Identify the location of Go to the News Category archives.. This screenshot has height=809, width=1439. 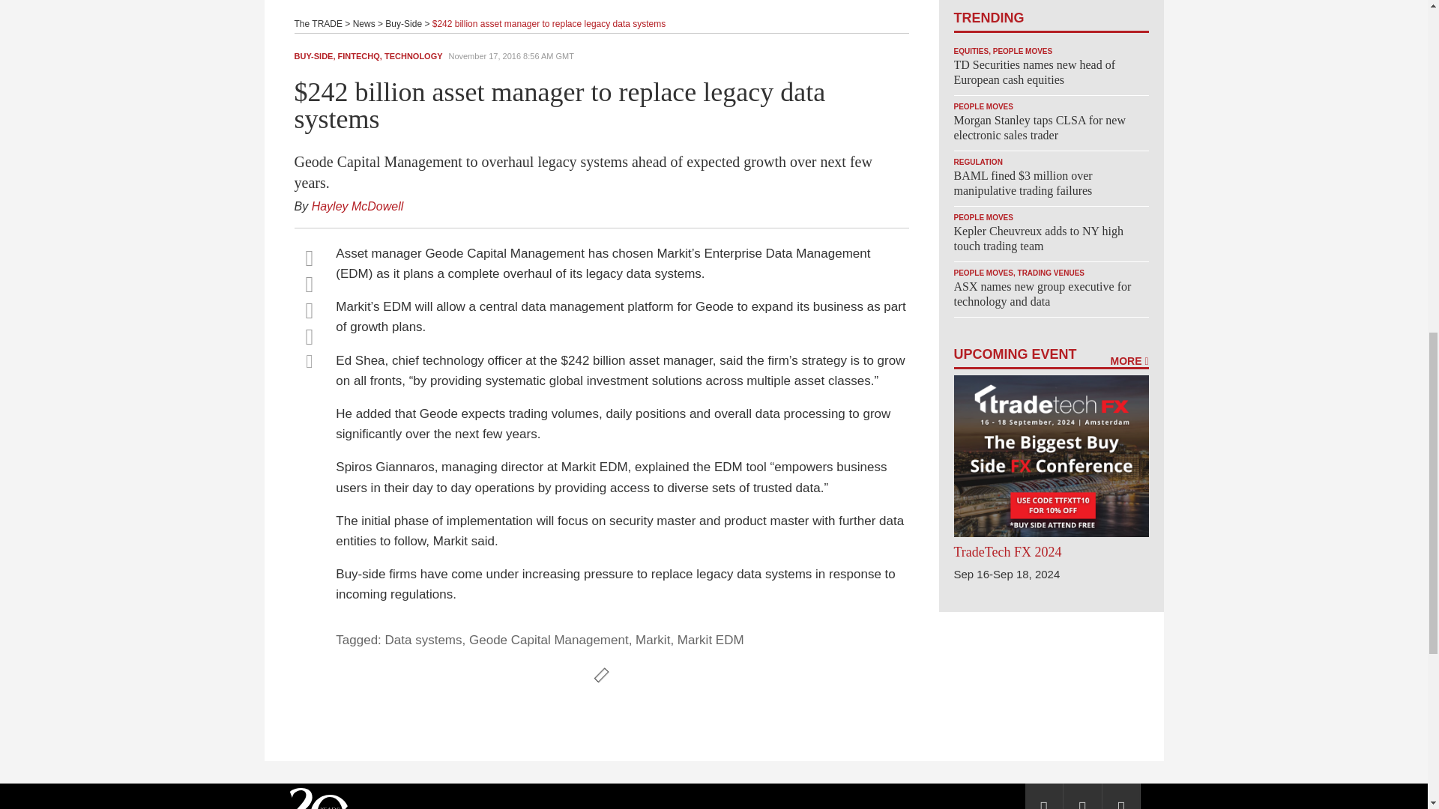
(364, 23).